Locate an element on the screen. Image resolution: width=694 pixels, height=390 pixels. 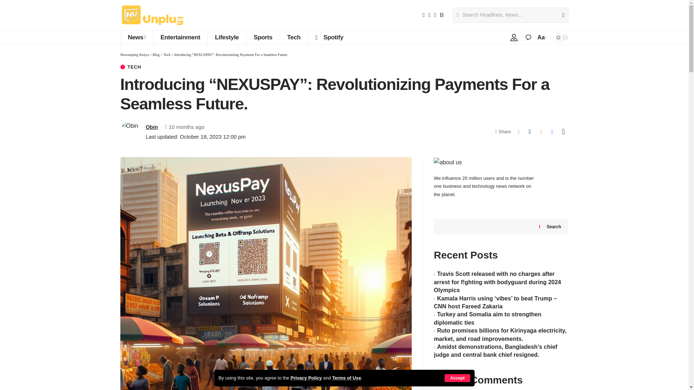
Search is located at coordinates (560, 15).